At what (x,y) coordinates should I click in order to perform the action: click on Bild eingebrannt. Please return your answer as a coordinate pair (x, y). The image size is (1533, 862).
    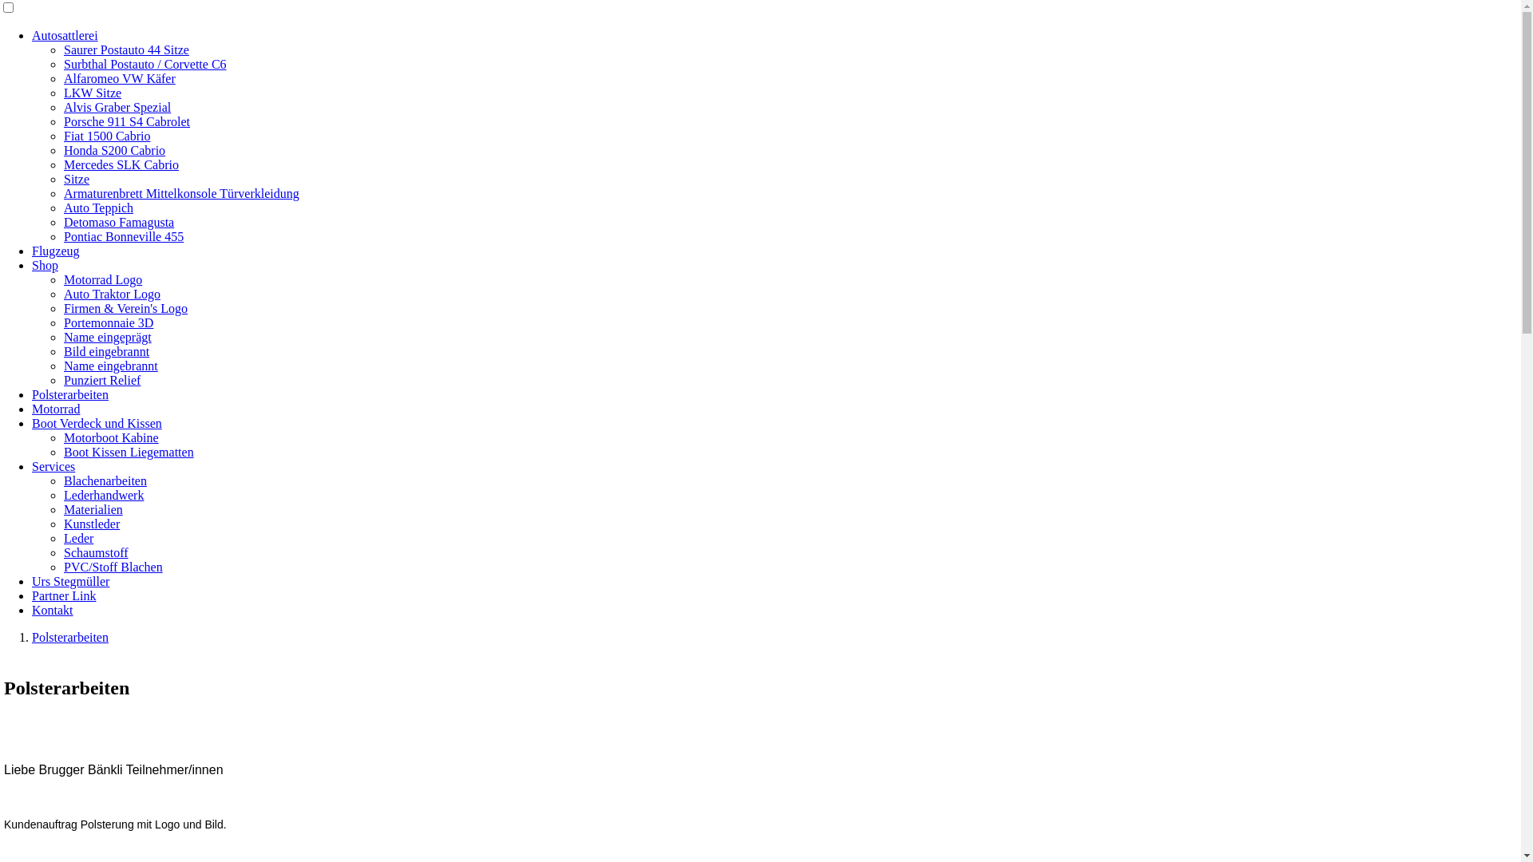
    Looking at the image, I should click on (107, 351).